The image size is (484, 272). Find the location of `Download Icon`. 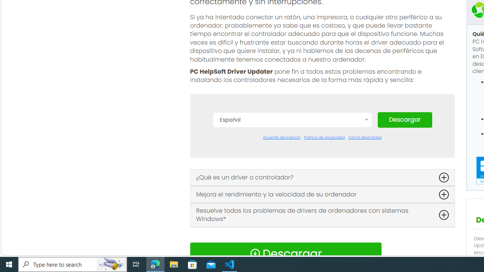

Download Icon is located at coordinates (255, 253).